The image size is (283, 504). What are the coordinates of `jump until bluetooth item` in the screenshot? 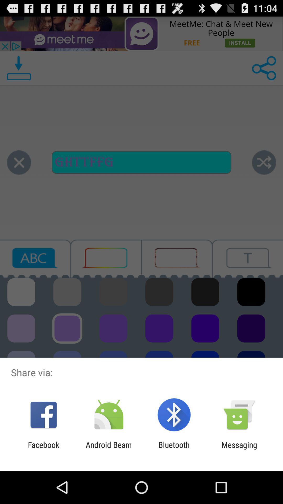 It's located at (174, 449).